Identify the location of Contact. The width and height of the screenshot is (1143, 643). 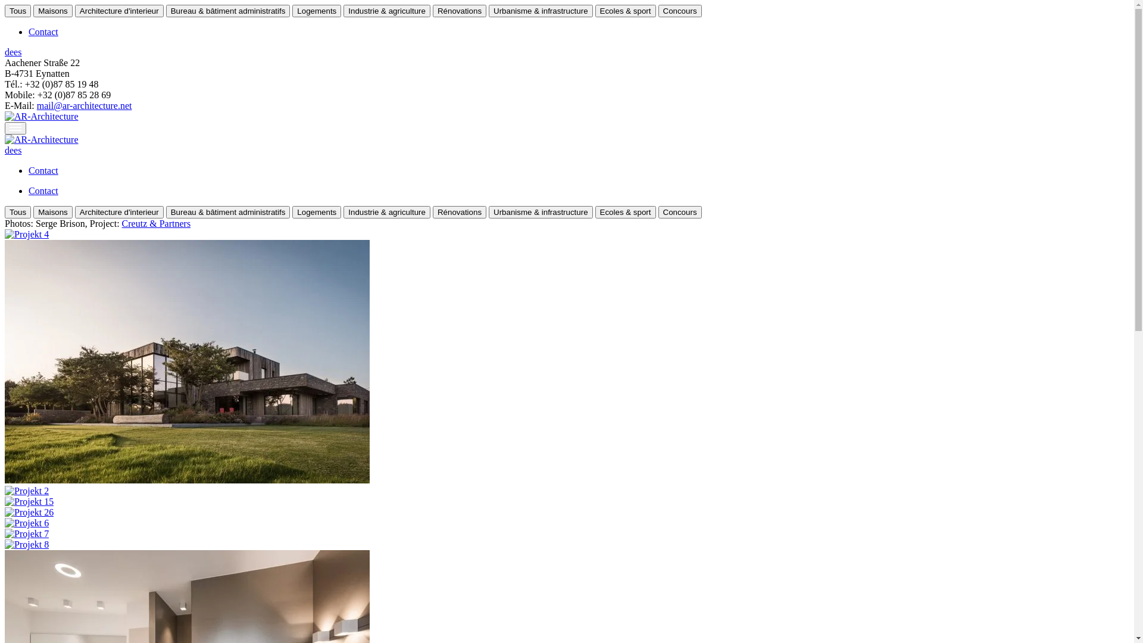
(43, 32).